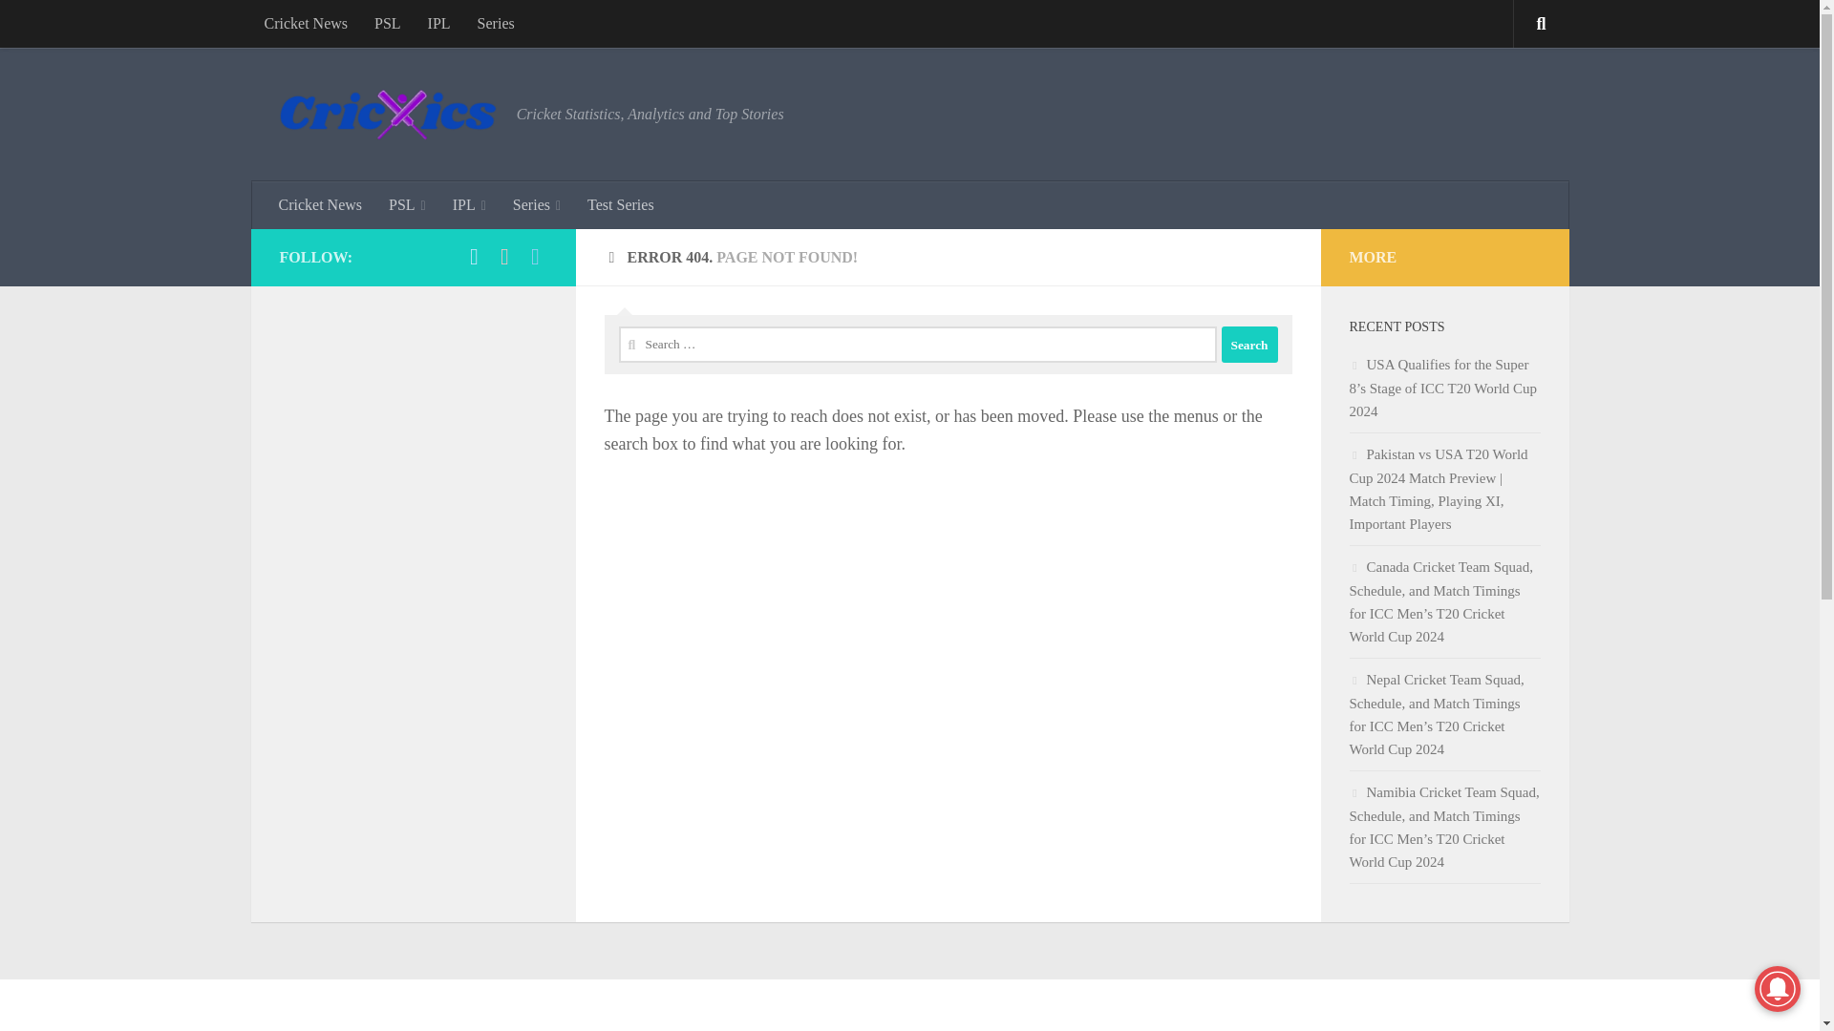 Image resolution: width=1834 pixels, height=1031 pixels. Describe the element at coordinates (474, 256) in the screenshot. I see `Follow us on Facebook` at that location.